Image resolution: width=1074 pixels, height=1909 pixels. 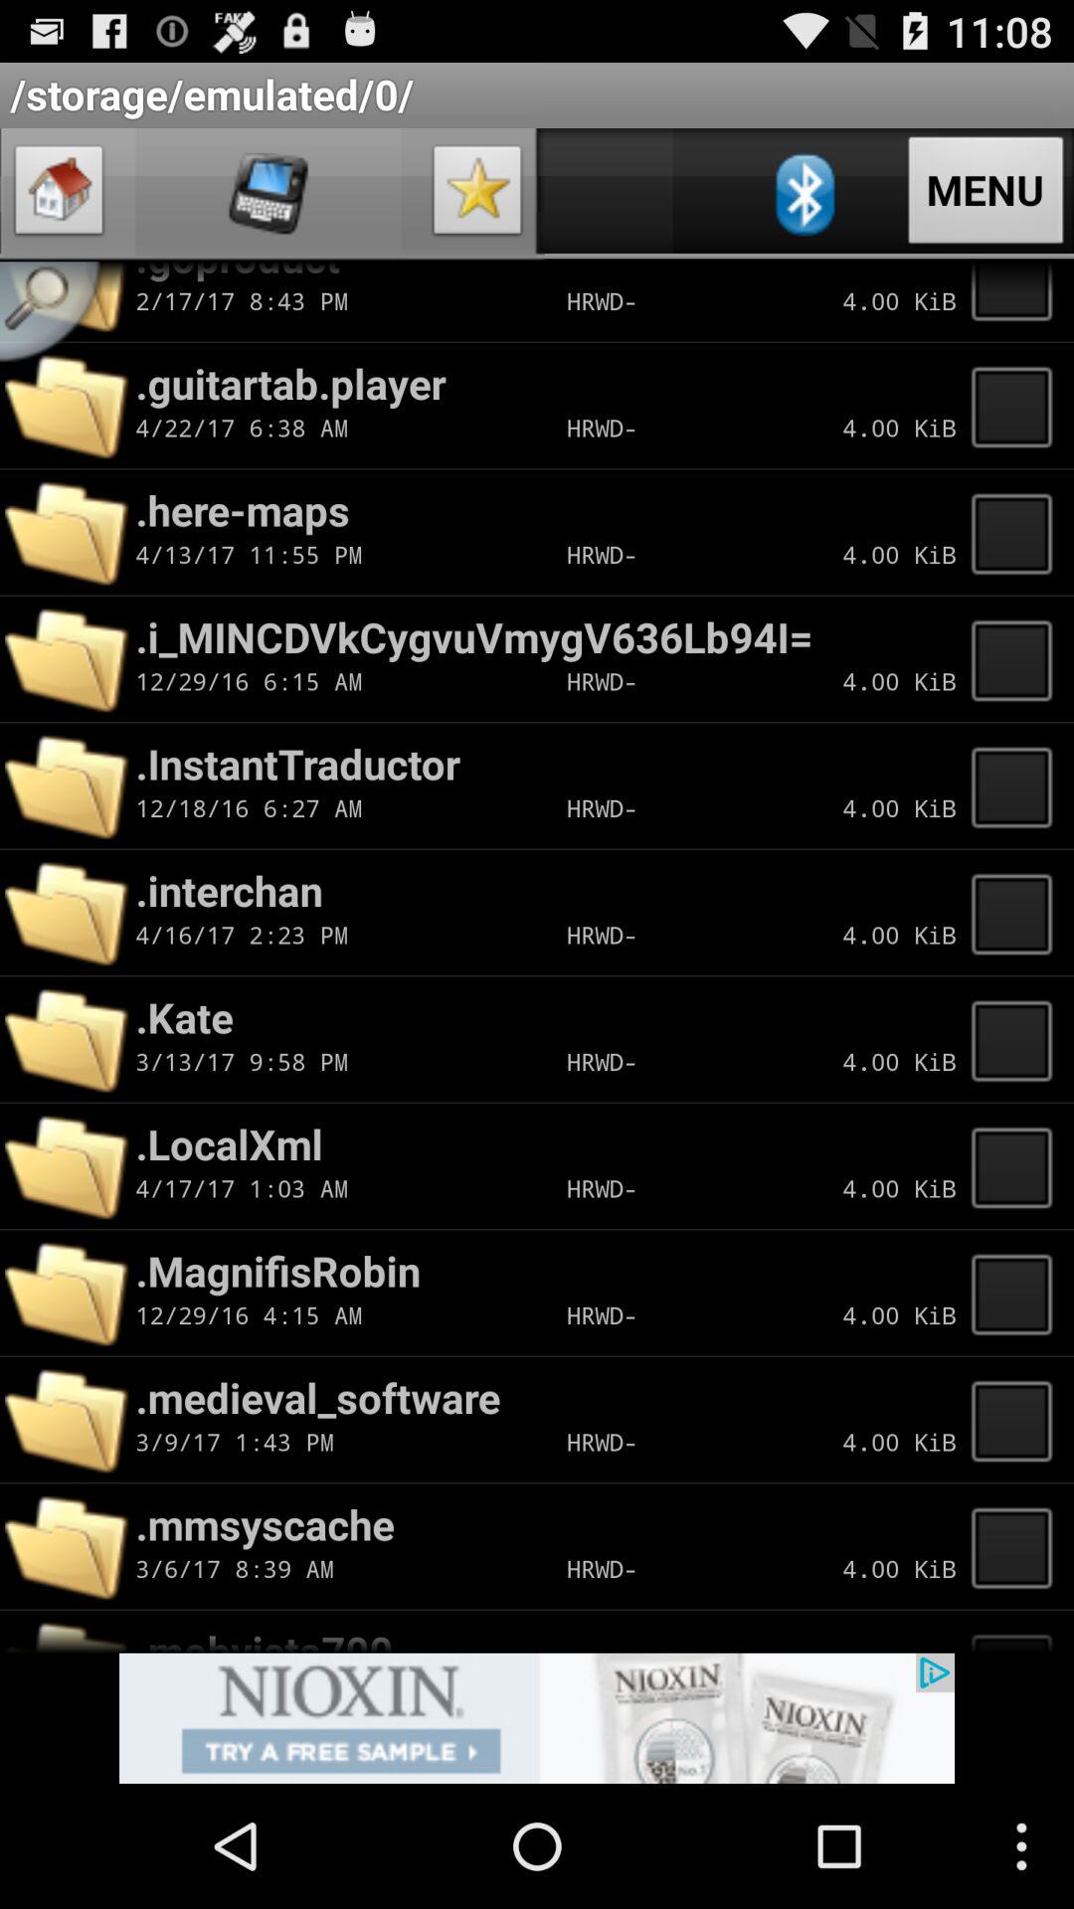 I want to click on toggle on, so click(x=1017, y=1293).